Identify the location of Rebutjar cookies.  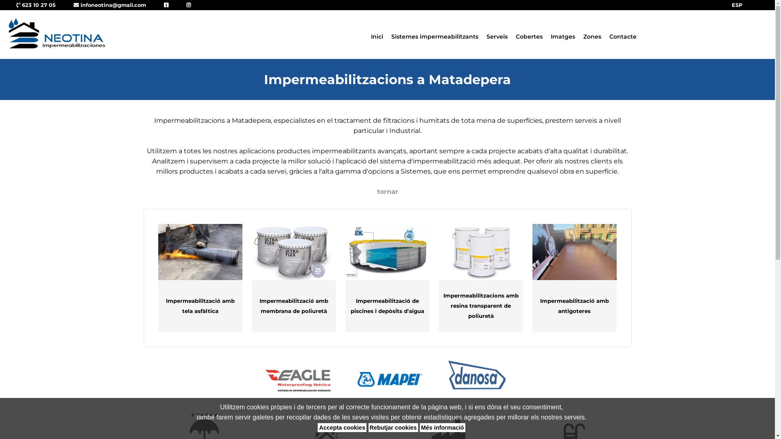
(393, 428).